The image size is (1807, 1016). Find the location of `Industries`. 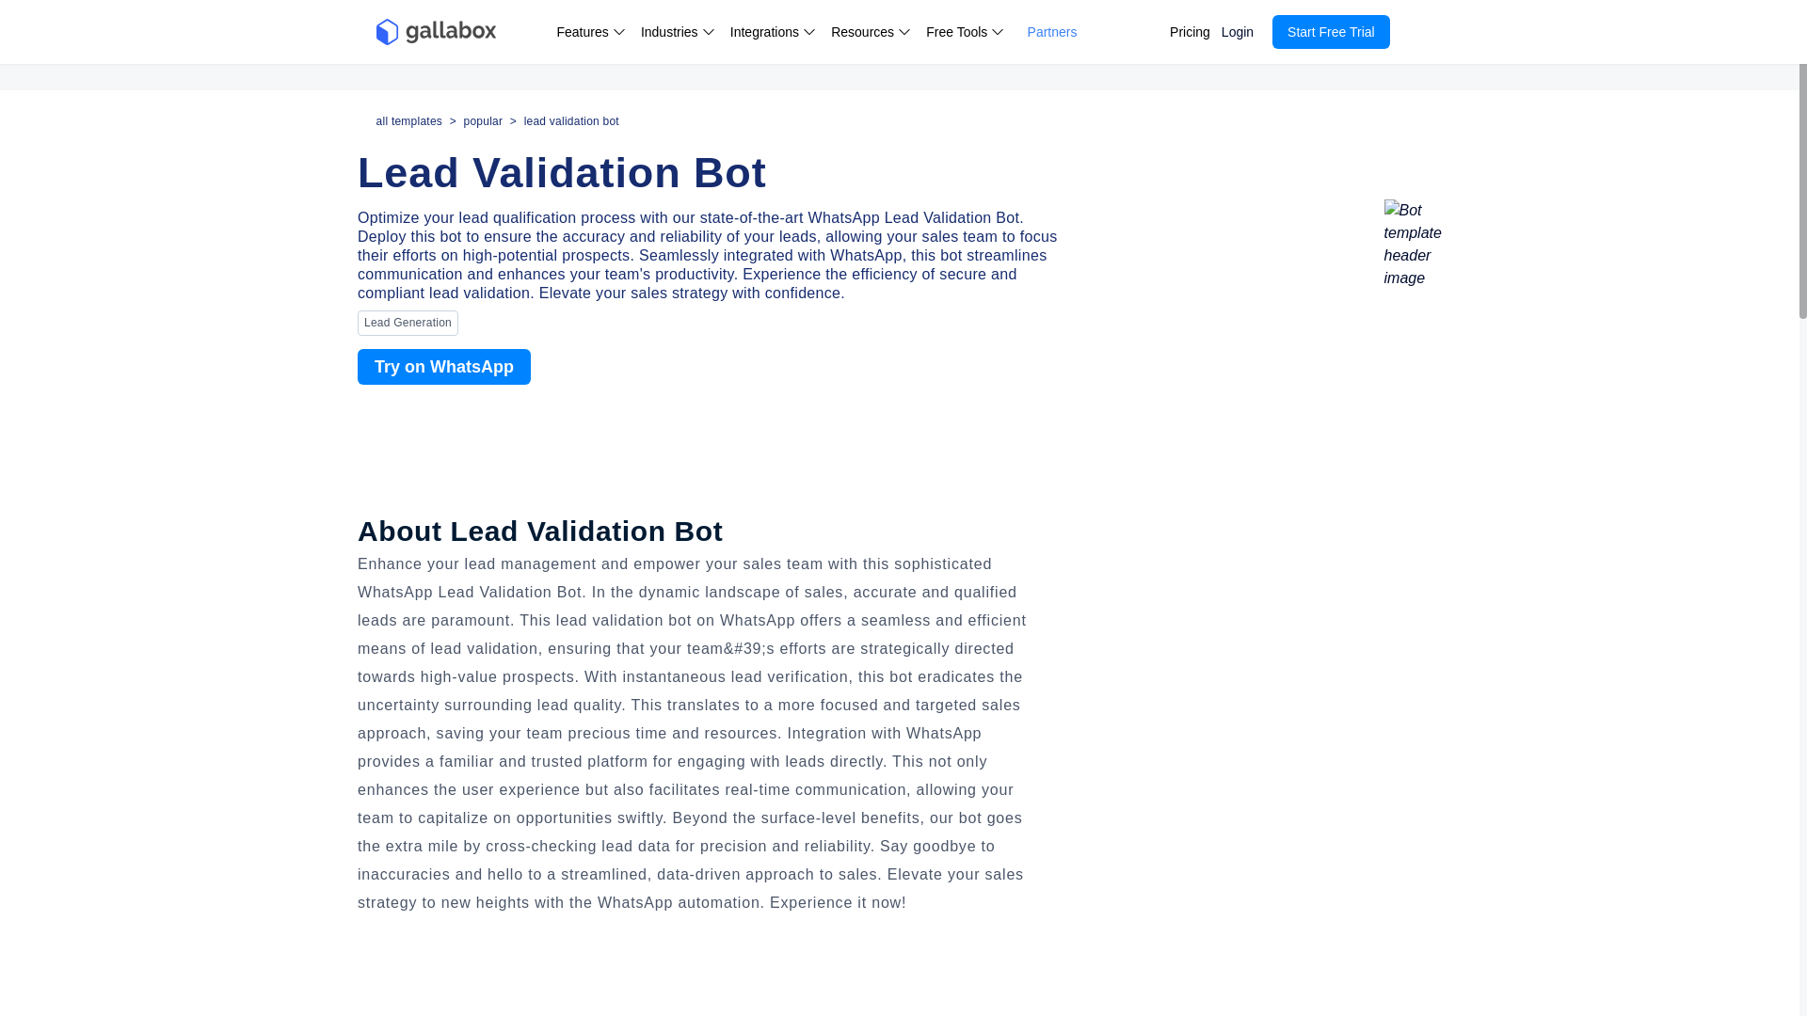

Industries is located at coordinates (678, 32).